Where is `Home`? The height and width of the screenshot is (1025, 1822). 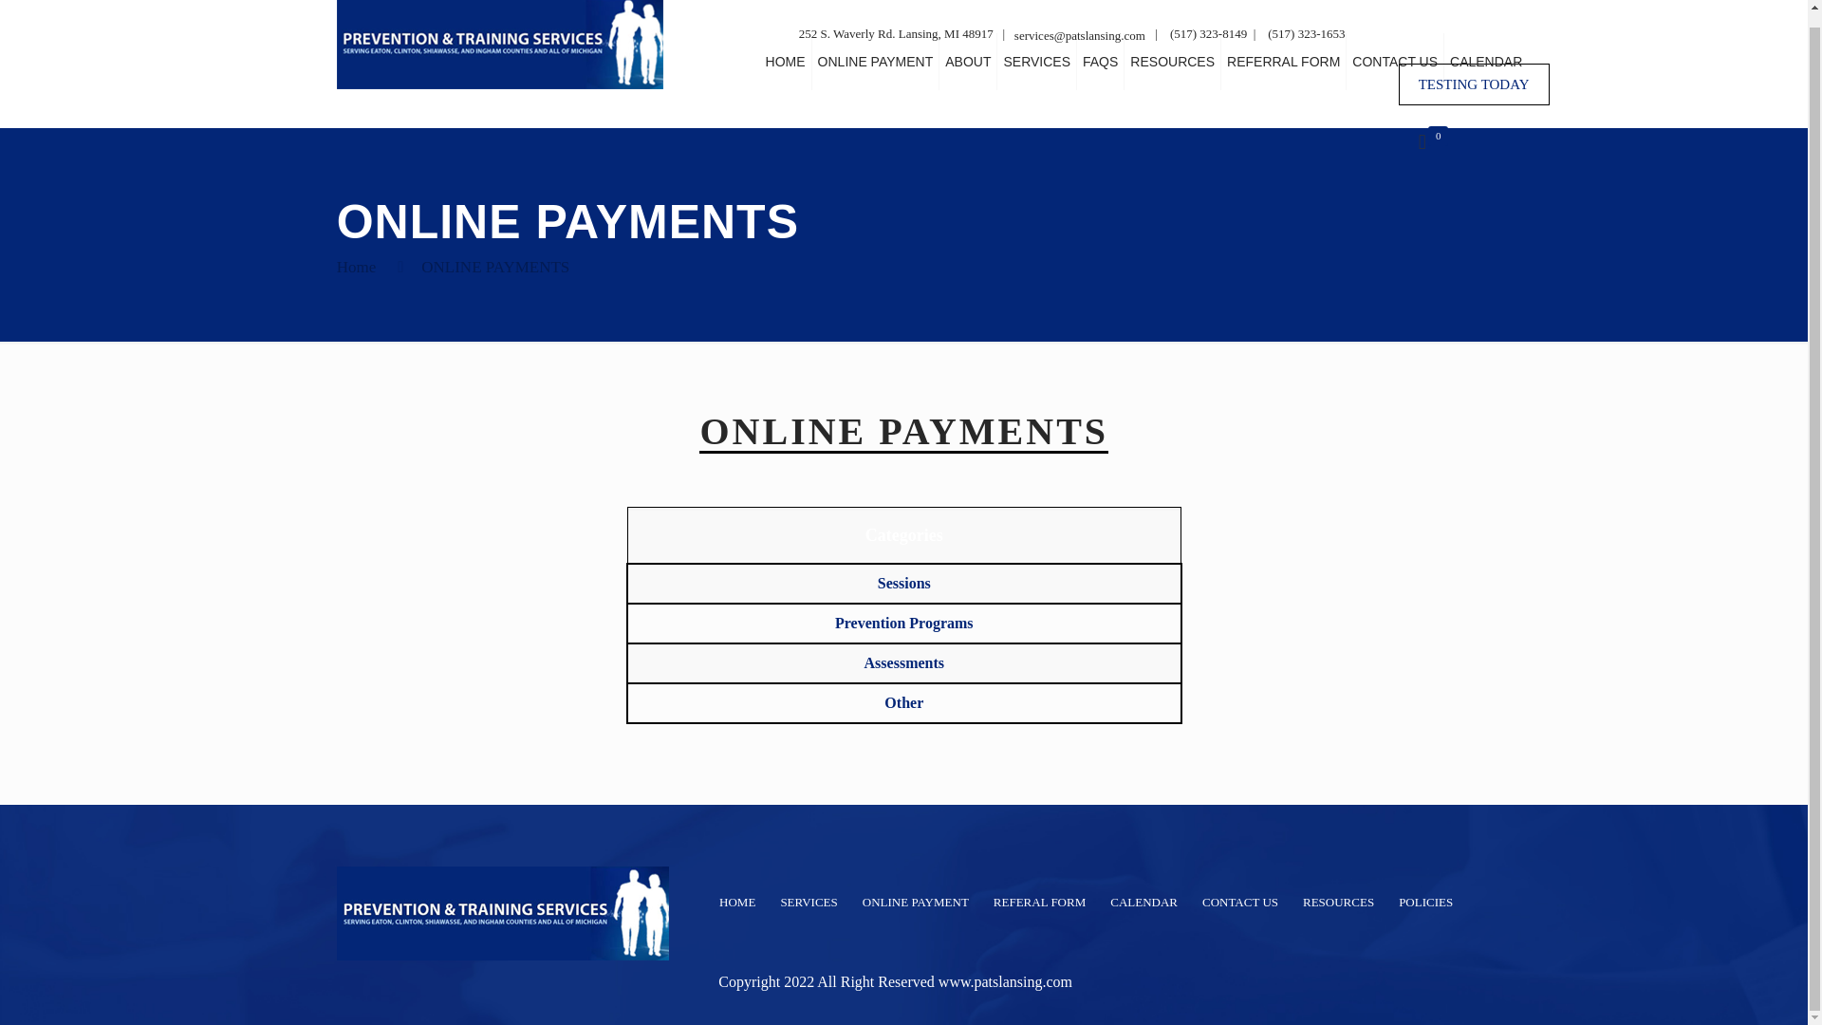
Home is located at coordinates (357, 267).